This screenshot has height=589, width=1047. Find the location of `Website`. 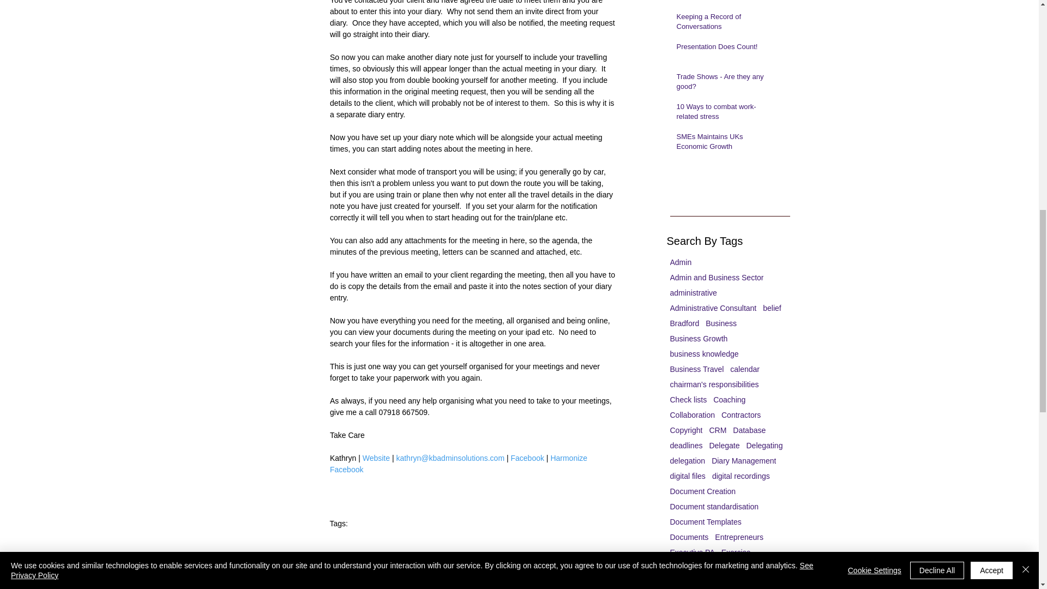

Website is located at coordinates (376, 458).